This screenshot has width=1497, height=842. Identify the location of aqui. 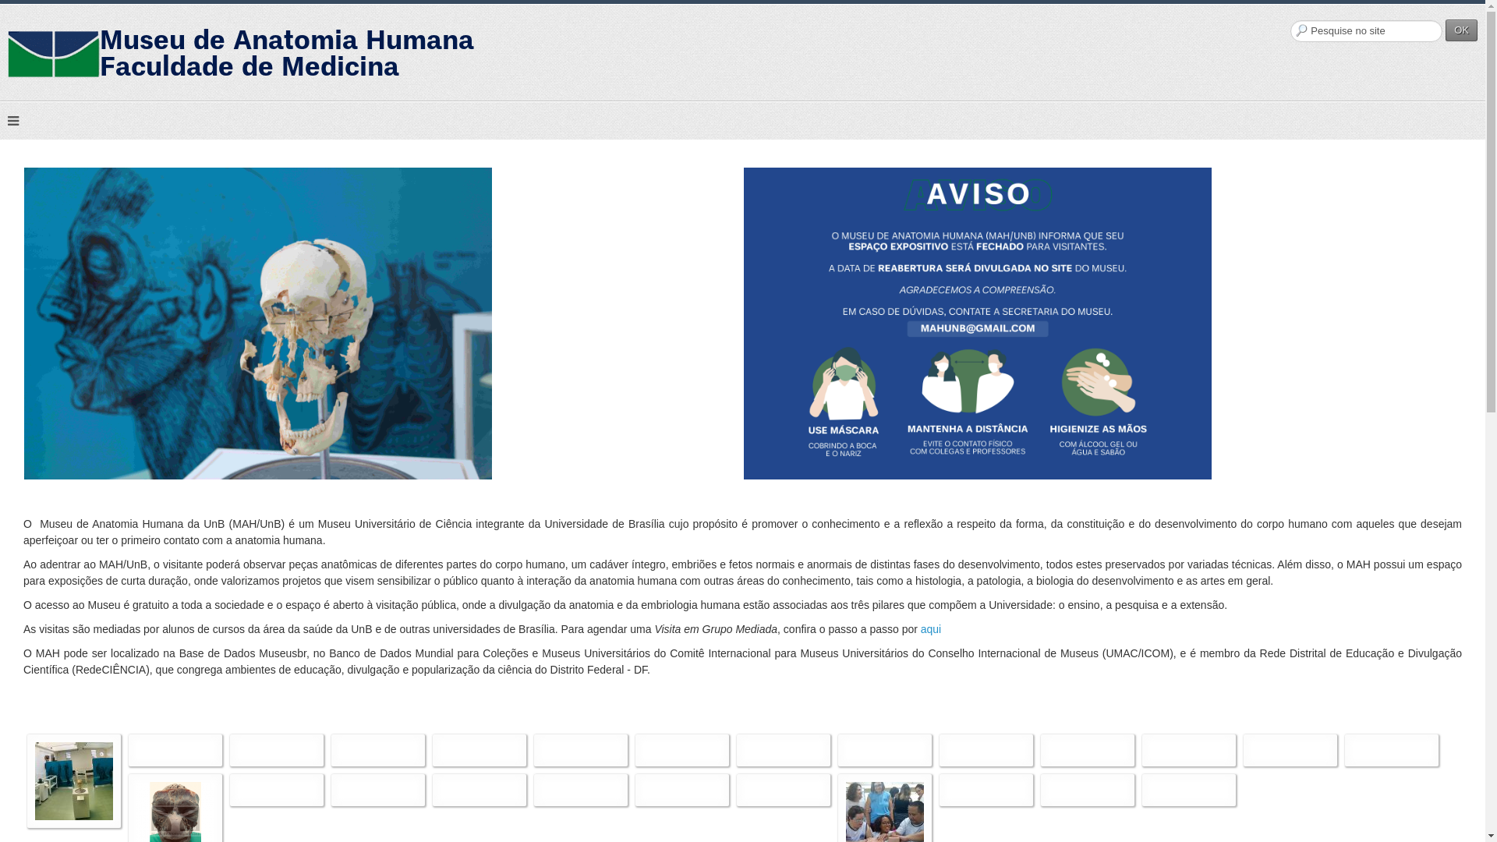
(931, 629).